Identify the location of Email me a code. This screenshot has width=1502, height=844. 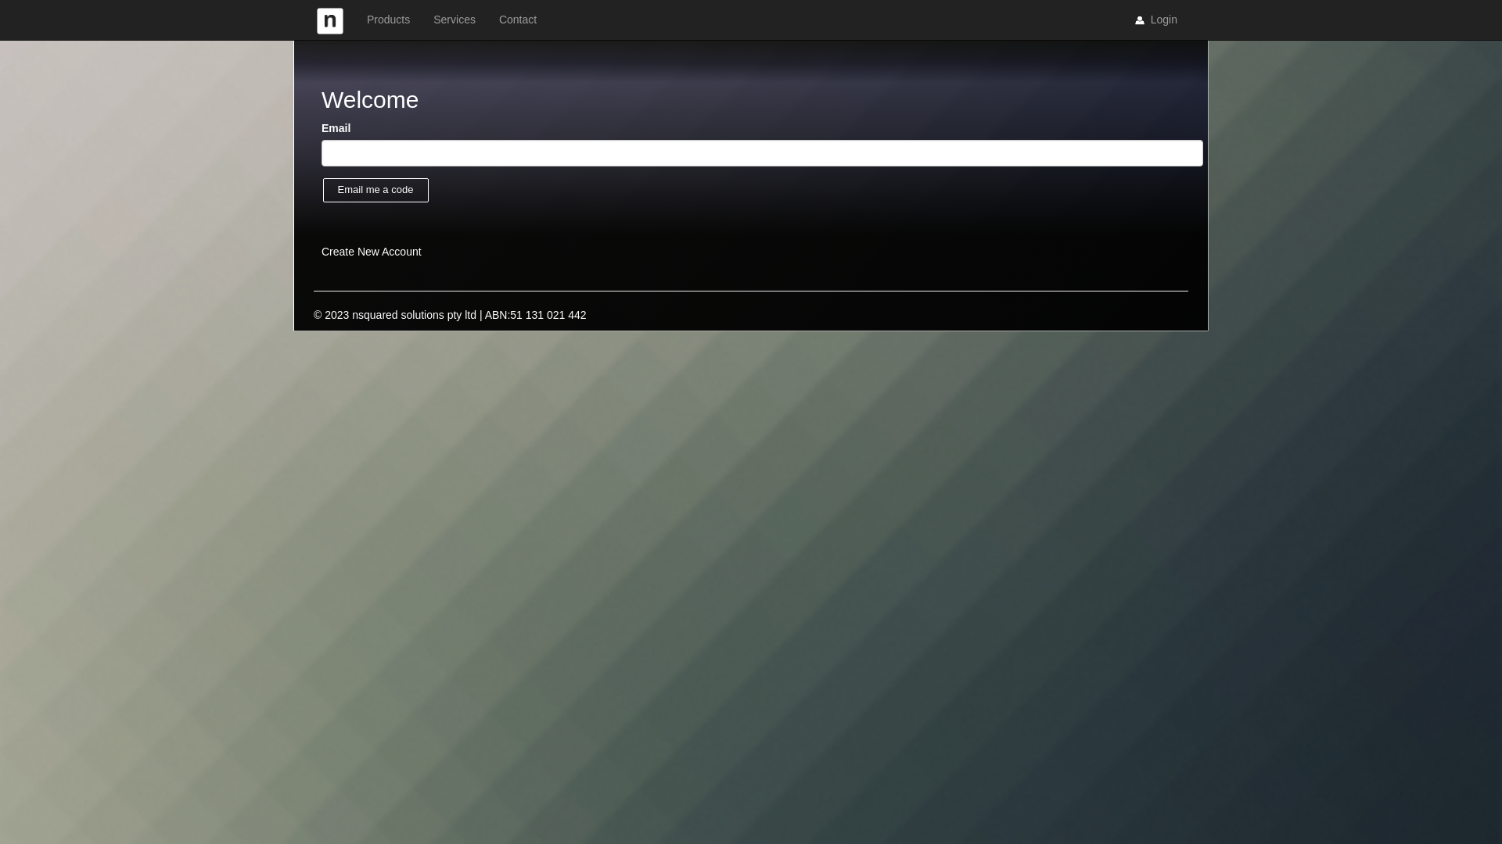
(375, 191).